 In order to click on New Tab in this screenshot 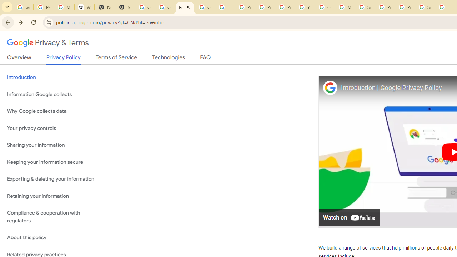, I will do `click(105, 7)`.